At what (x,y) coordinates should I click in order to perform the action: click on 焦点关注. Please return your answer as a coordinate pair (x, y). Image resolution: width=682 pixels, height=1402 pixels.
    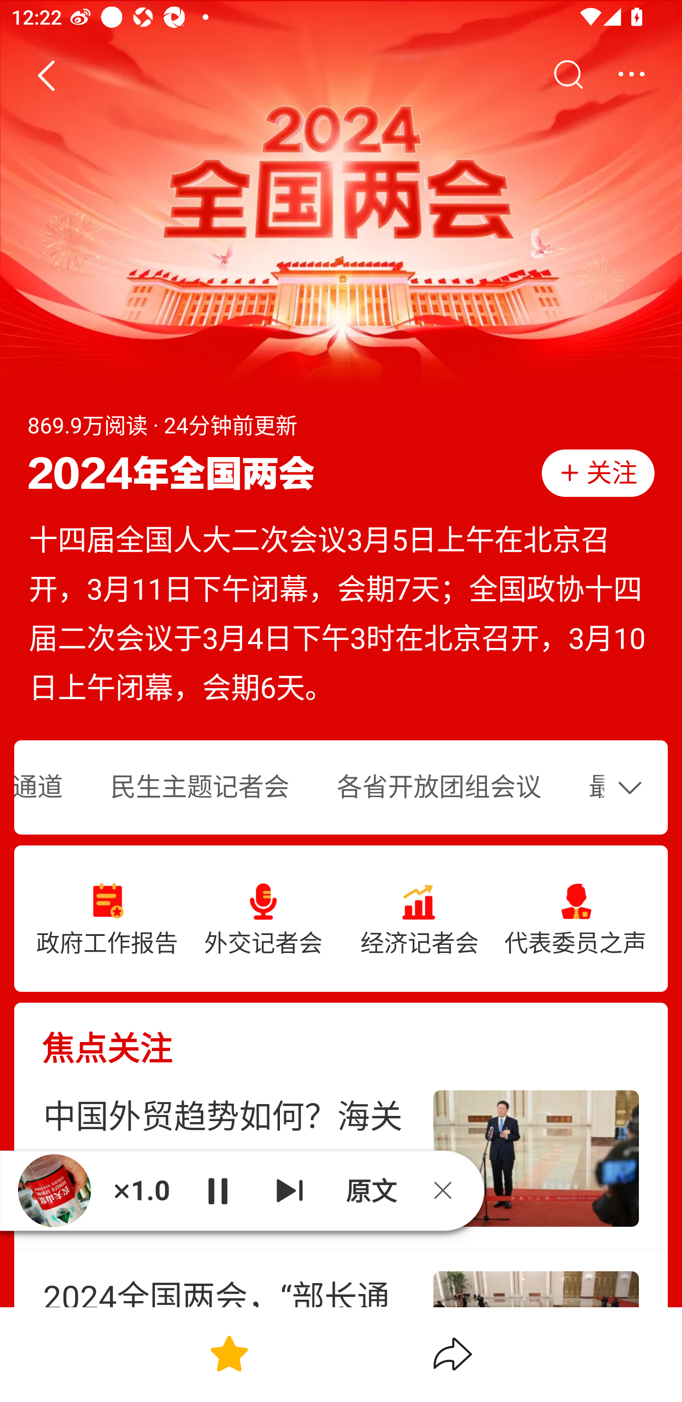
    Looking at the image, I should click on (341, 1035).